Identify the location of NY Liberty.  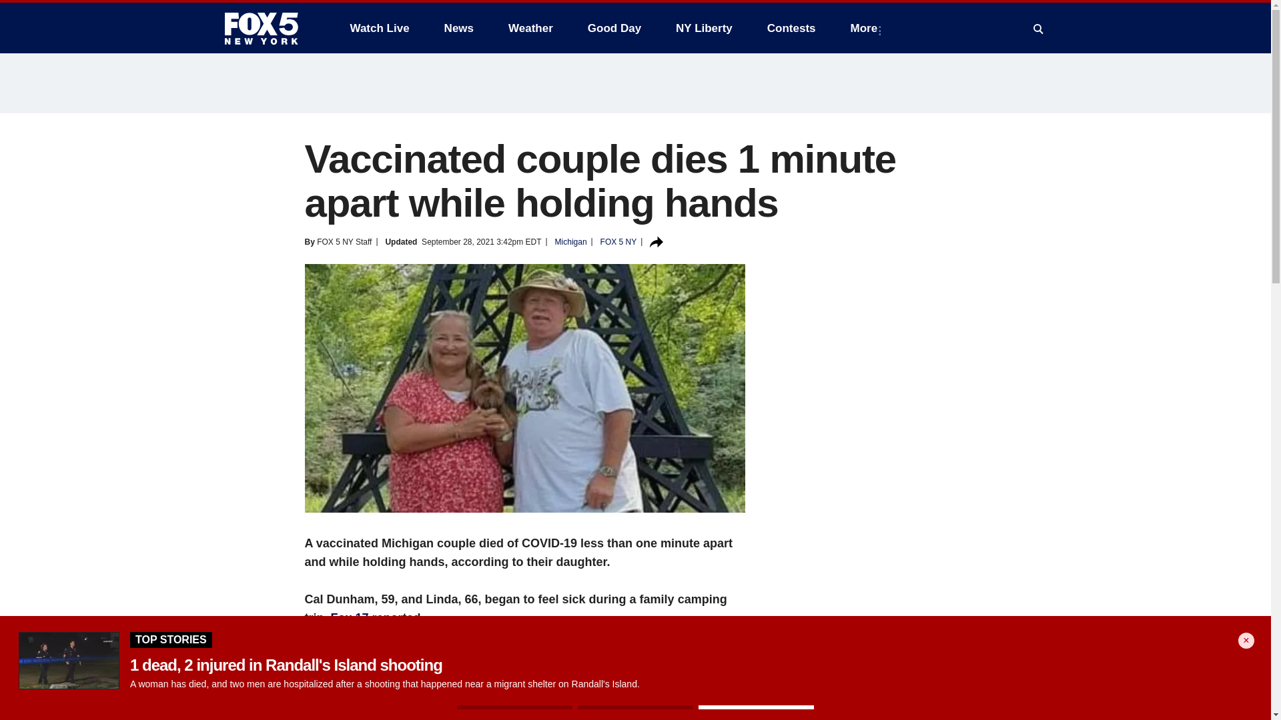
(703, 28).